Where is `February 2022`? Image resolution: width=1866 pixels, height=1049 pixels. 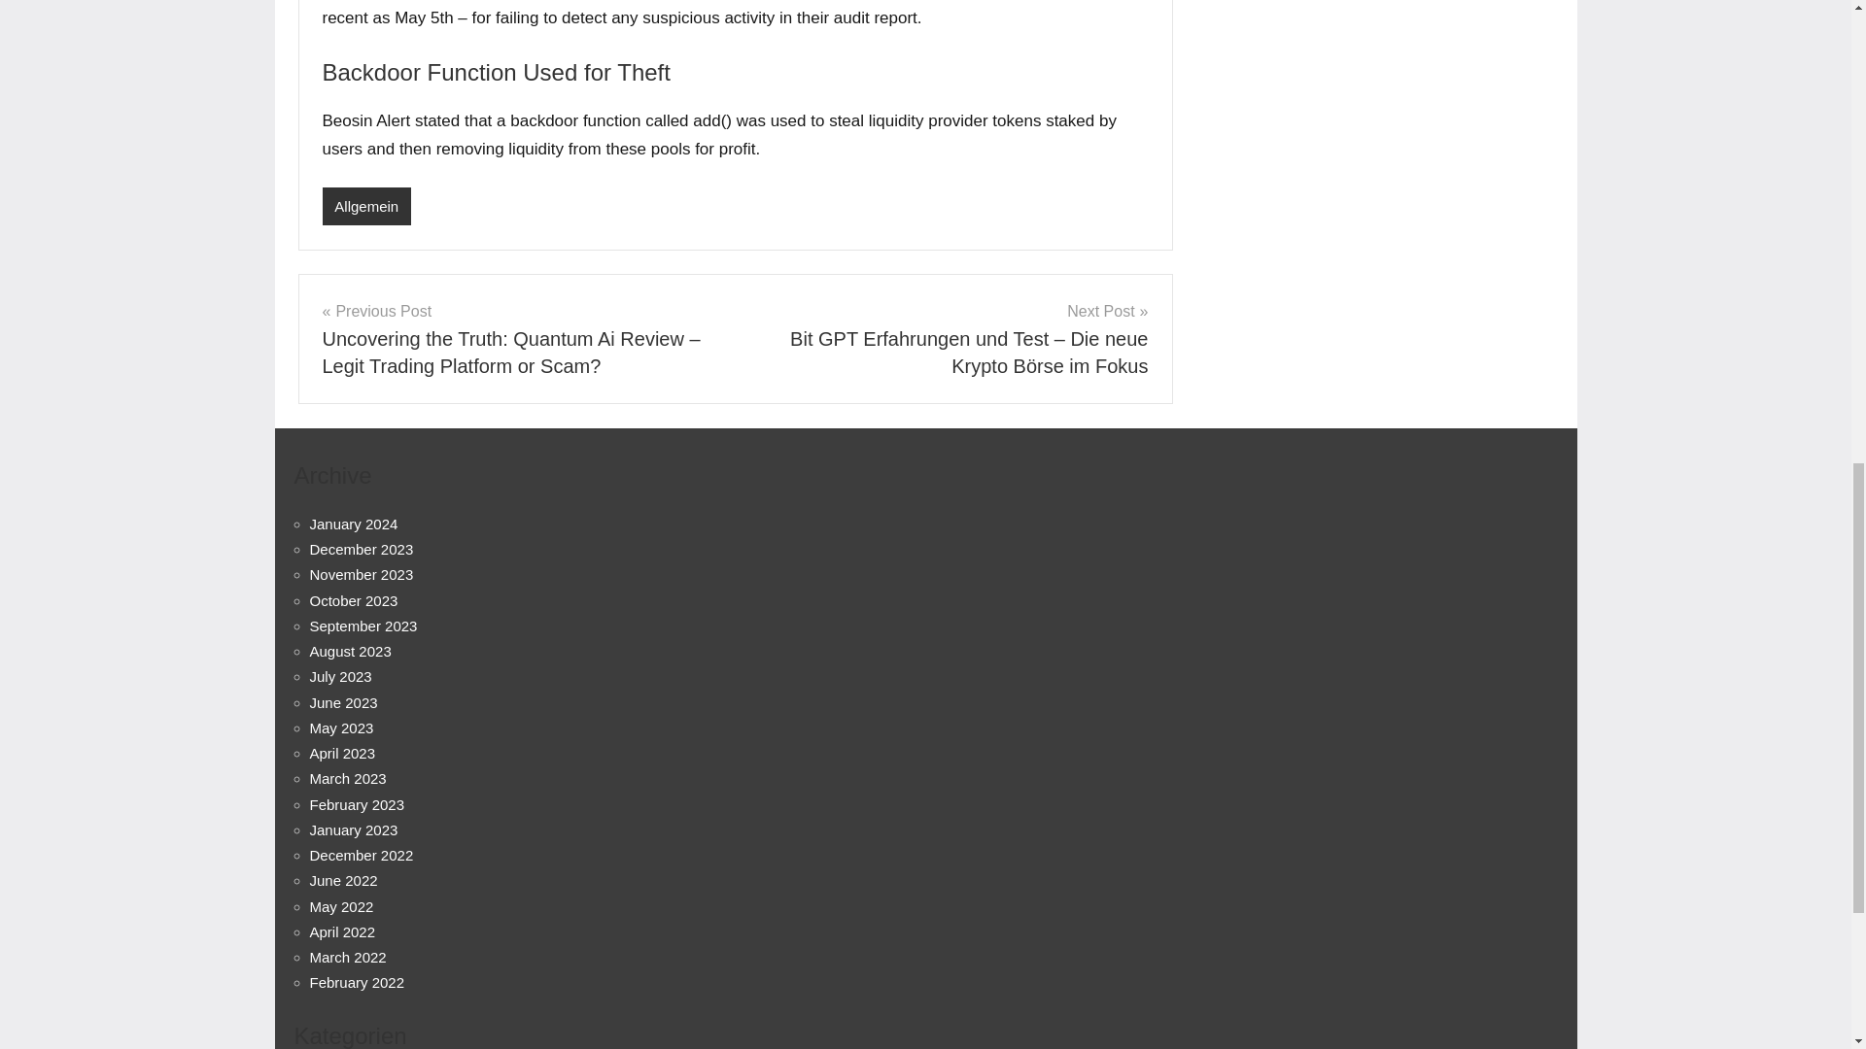 February 2022 is located at coordinates (357, 982).